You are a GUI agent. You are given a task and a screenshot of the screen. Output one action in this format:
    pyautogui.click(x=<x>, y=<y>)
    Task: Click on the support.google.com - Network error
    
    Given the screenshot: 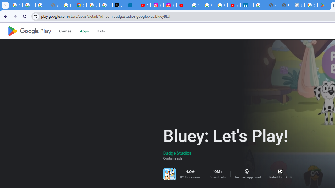 What is the action you would take?
    pyautogui.click(x=54, y=5)
    